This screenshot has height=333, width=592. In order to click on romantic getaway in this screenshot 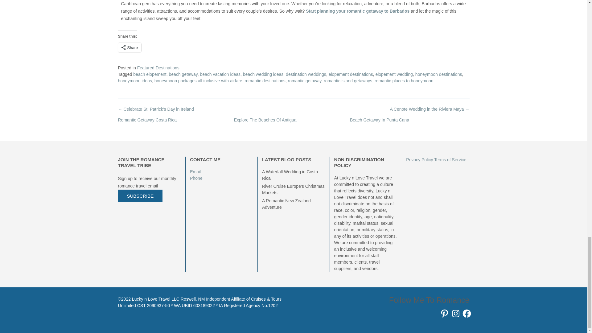, I will do `click(305, 81)`.